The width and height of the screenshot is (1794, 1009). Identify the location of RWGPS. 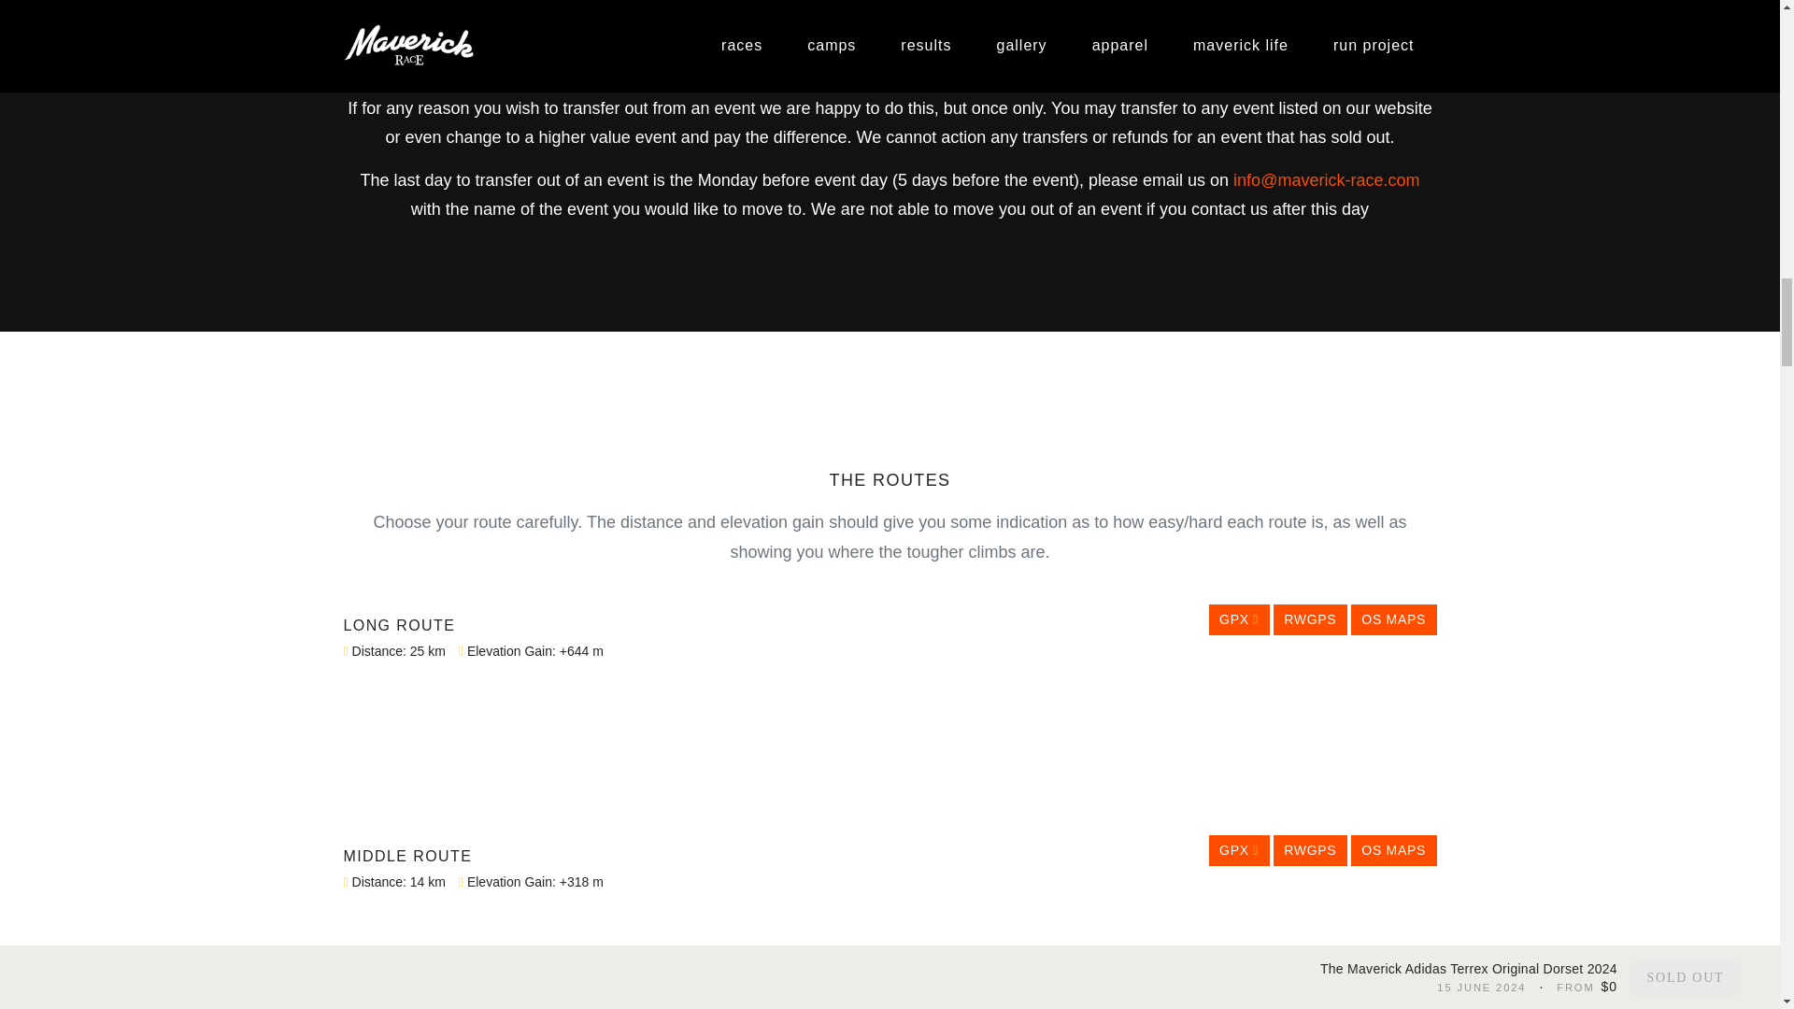
(1310, 850).